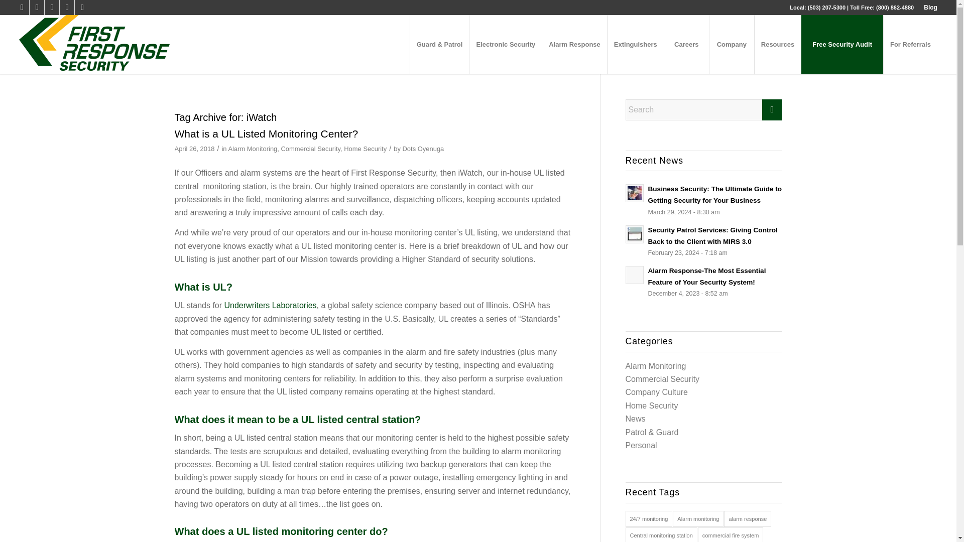 This screenshot has width=964, height=542. I want to click on Company, so click(731, 44).